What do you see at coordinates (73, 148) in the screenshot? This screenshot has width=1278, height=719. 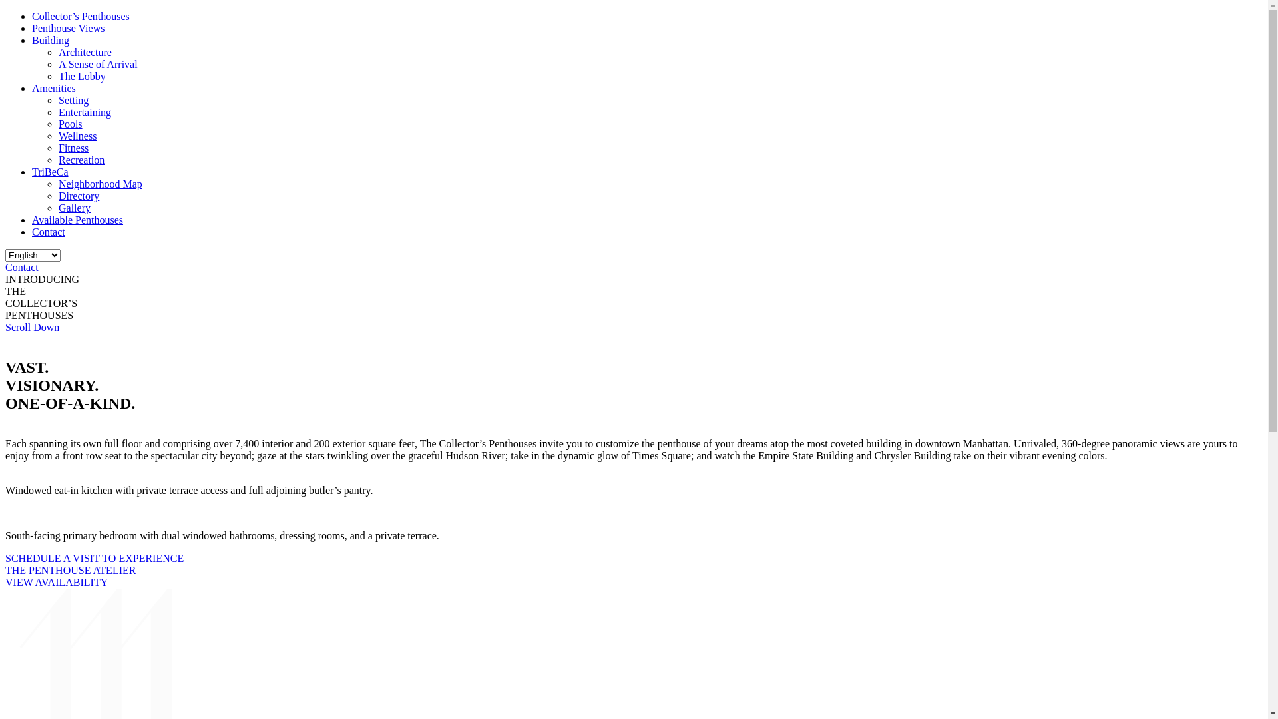 I see `Fitness` at bounding box center [73, 148].